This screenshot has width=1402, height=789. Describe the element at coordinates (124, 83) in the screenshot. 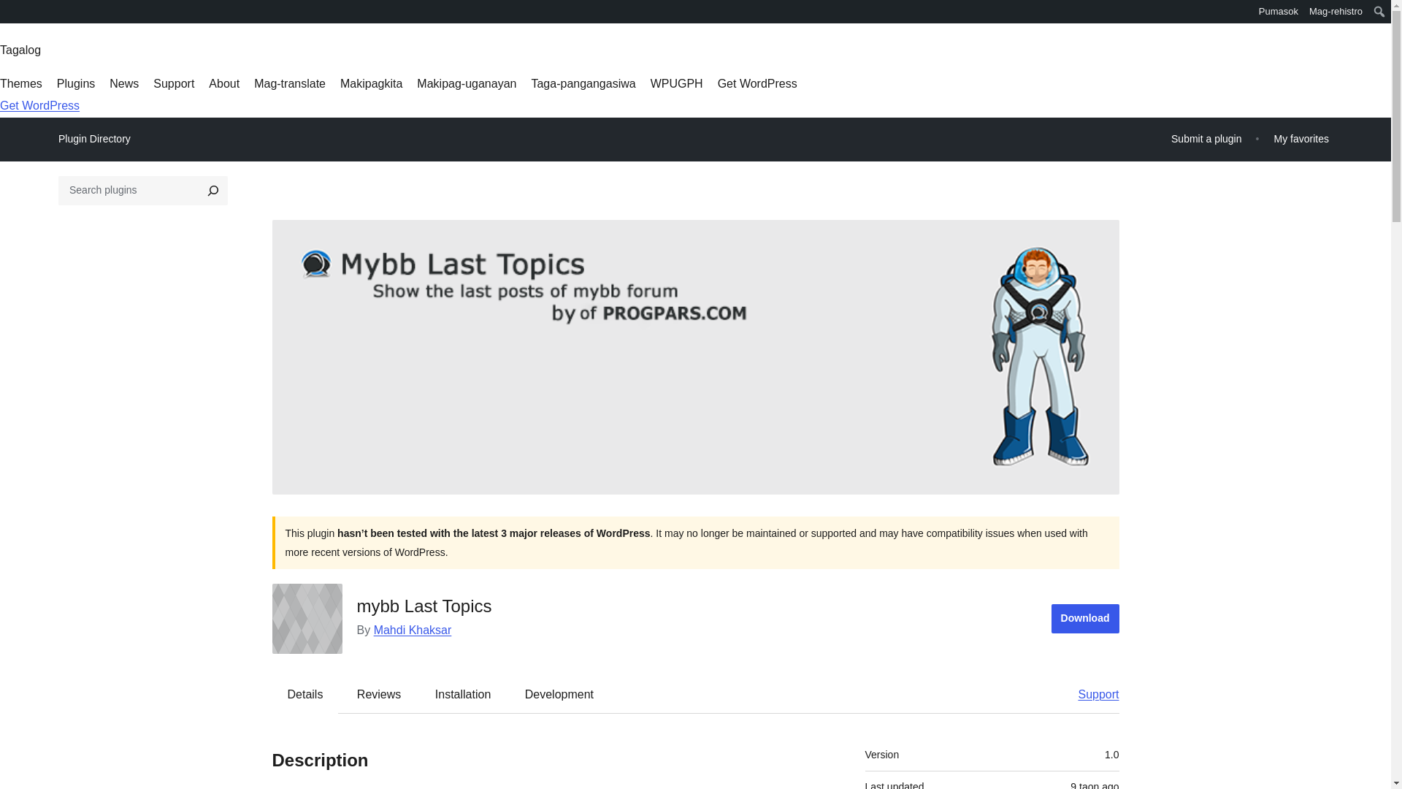

I see `News` at that location.